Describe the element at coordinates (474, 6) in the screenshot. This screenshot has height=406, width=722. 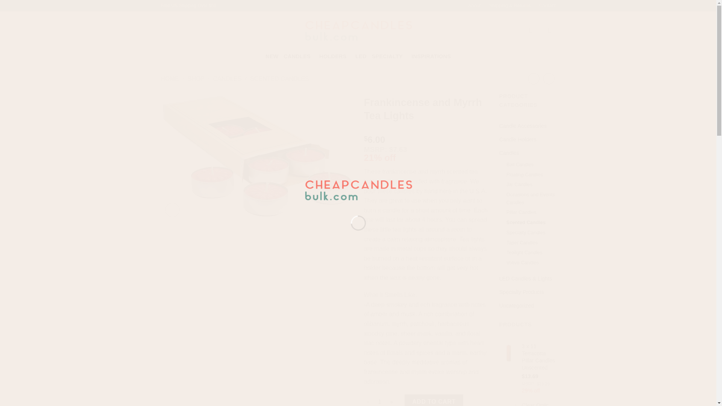
I see `About` at that location.